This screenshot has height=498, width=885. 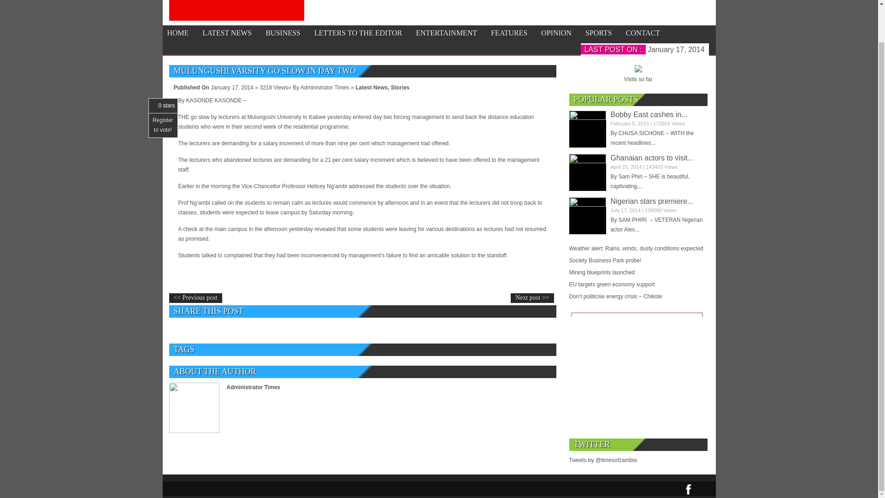 I want to click on Tumblr, so click(x=276, y=330).